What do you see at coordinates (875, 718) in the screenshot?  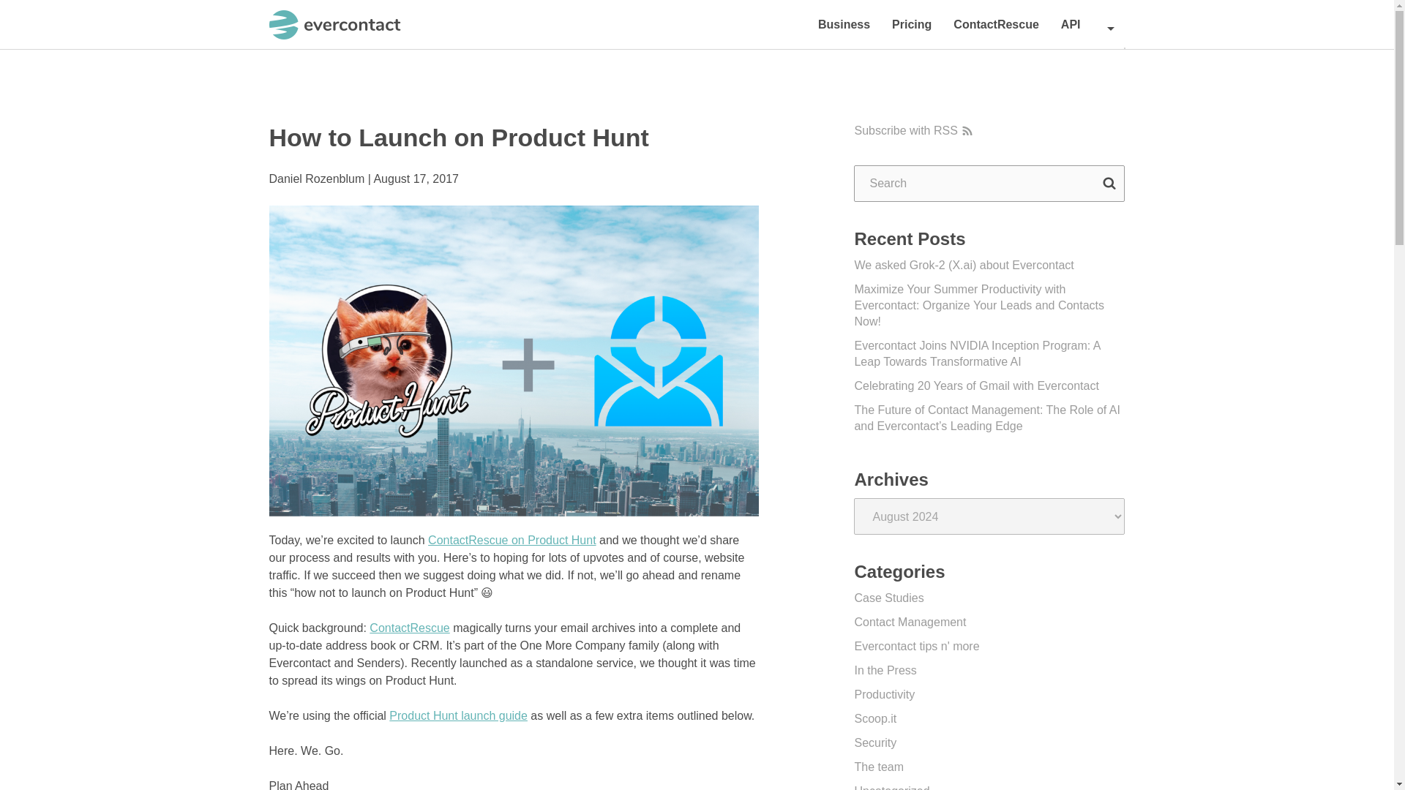 I see `Scoop.it` at bounding box center [875, 718].